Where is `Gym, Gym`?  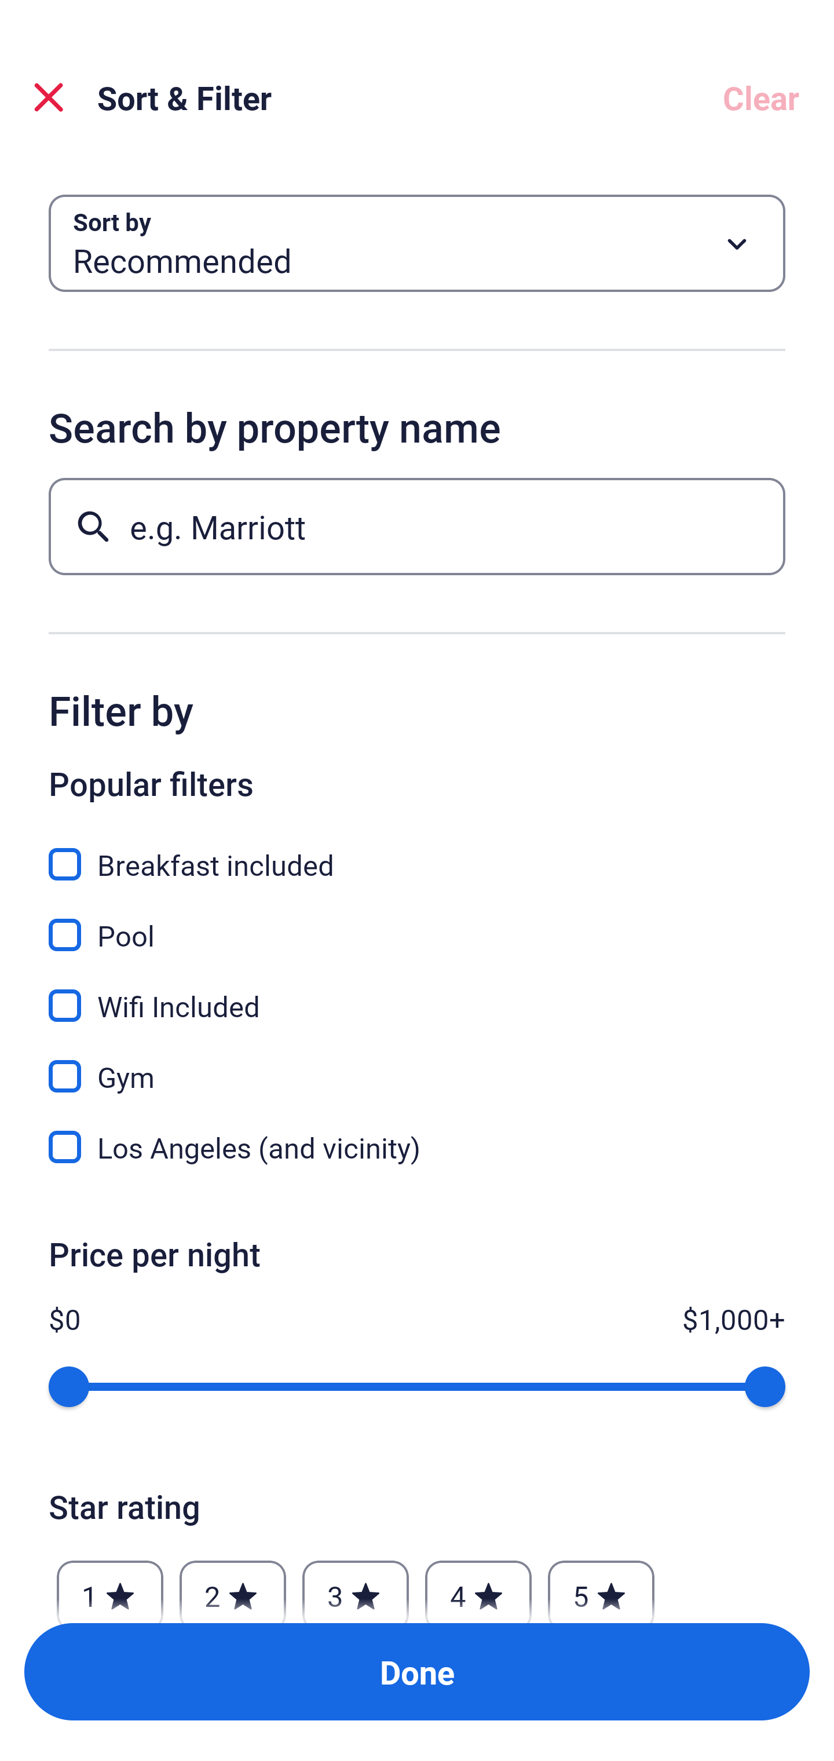 Gym, Gym is located at coordinates (417, 1064).